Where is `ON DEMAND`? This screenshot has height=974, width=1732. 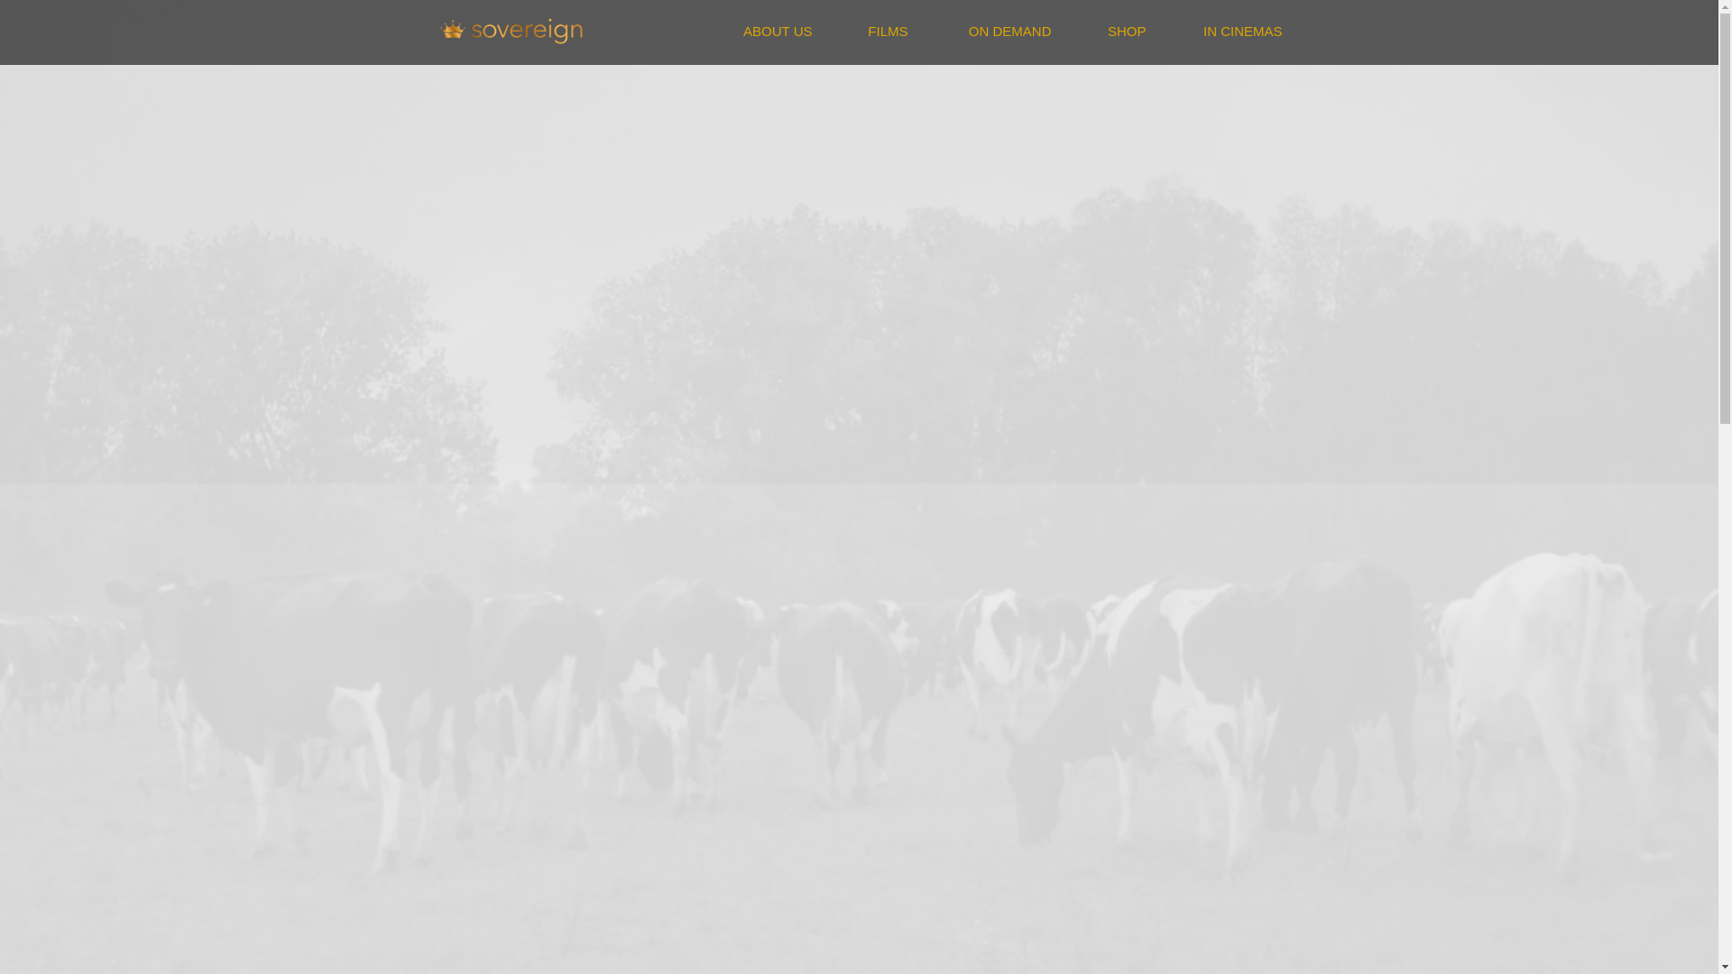 ON DEMAND is located at coordinates (992, 31).